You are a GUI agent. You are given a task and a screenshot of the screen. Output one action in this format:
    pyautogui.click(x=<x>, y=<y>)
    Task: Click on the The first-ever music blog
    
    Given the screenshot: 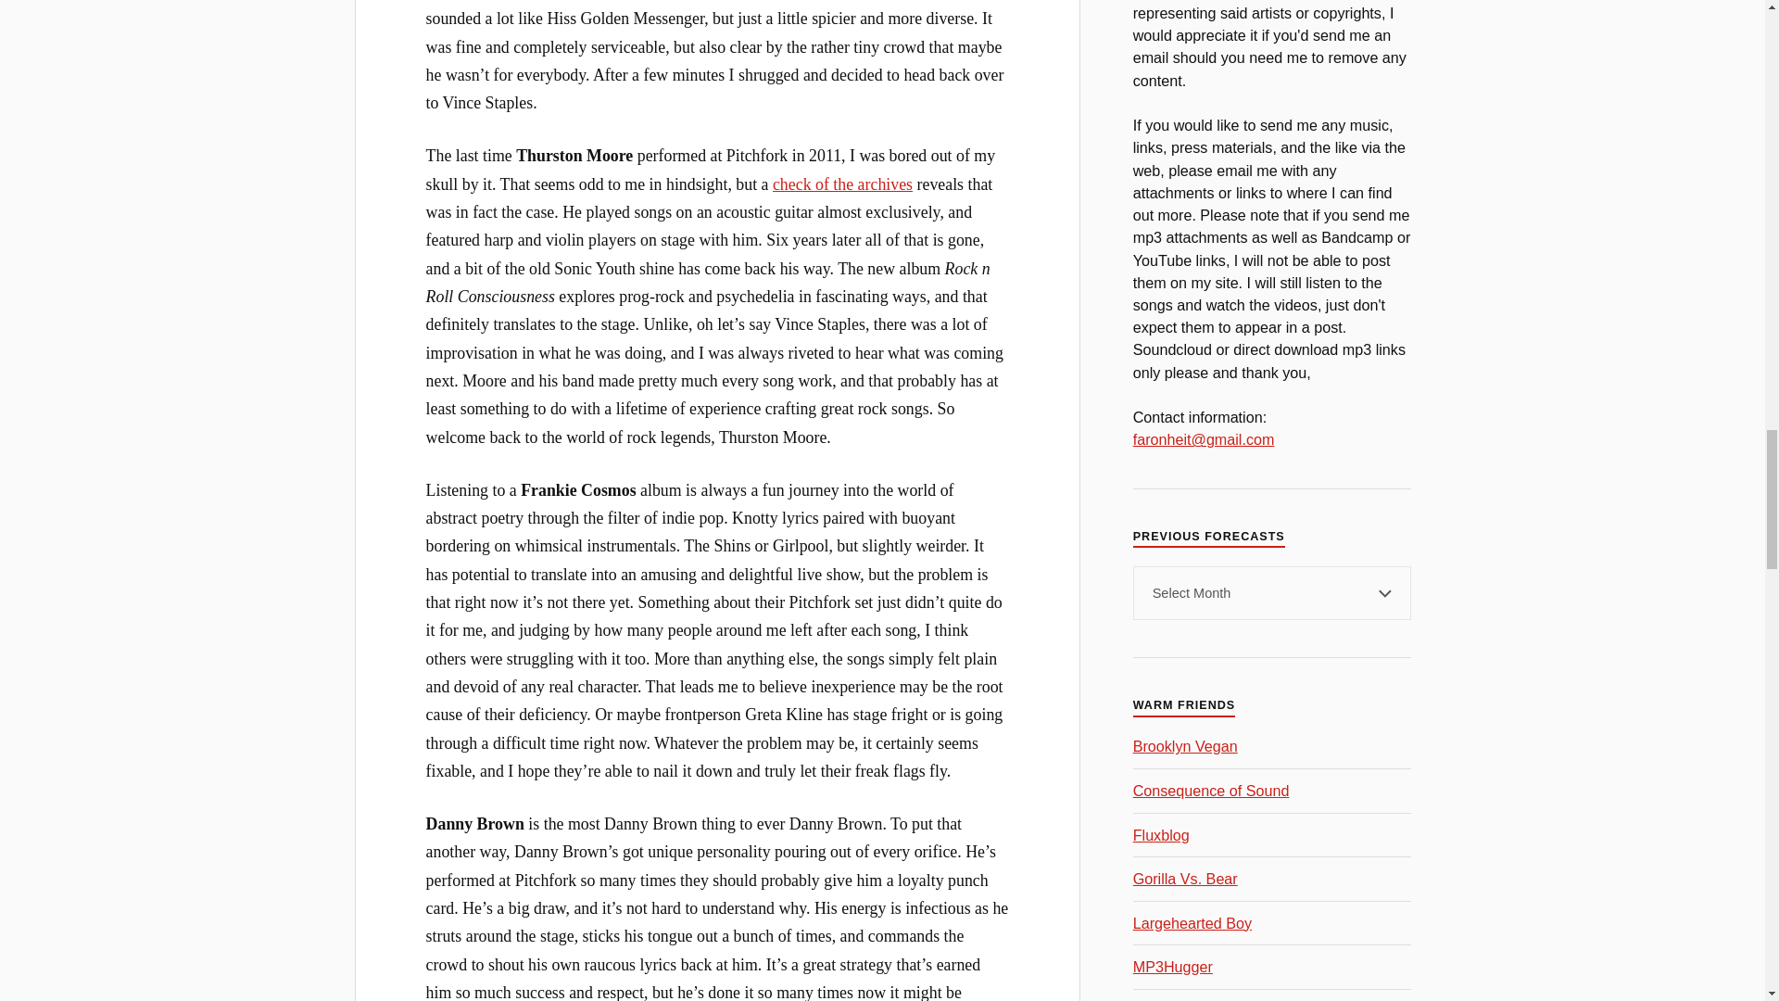 What is the action you would take?
    pyautogui.click(x=1162, y=835)
    